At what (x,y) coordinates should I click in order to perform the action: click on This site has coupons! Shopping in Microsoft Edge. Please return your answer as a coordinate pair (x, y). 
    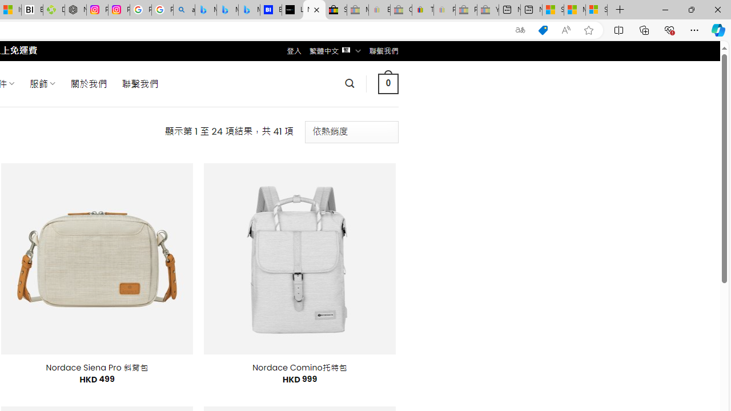
    Looking at the image, I should click on (543, 30).